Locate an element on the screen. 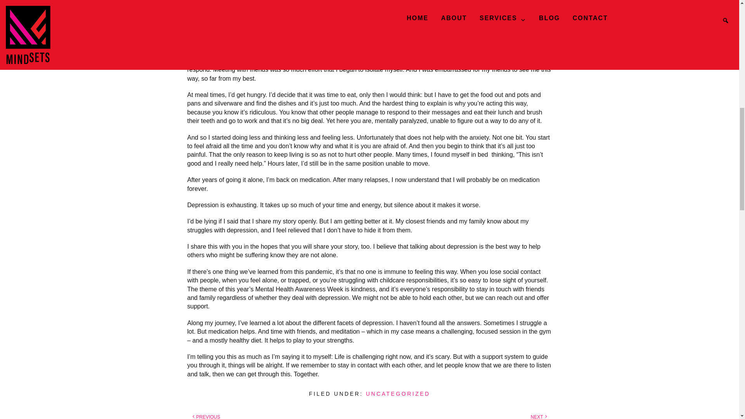 This screenshot has width=745, height=419. Sign up here. is located at coordinates (378, 36).